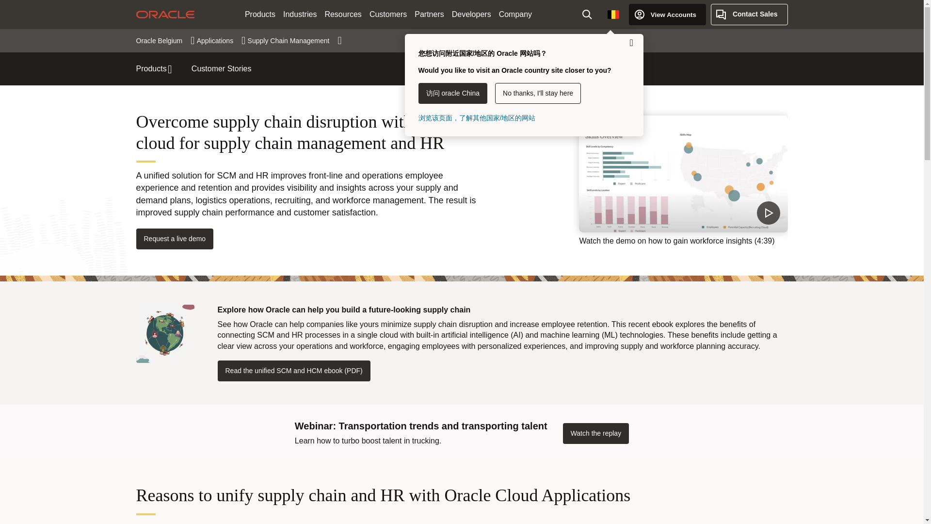 The image size is (931, 524). Describe the element at coordinates (429, 15) in the screenshot. I see `Partners` at that location.